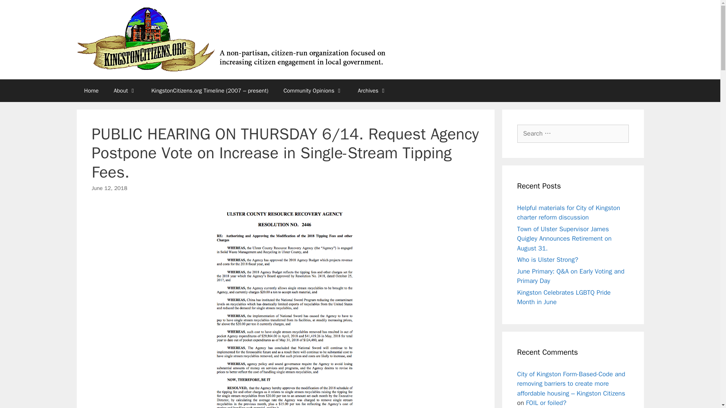 The width and height of the screenshot is (726, 408). What do you see at coordinates (91, 91) in the screenshot?
I see `Home` at bounding box center [91, 91].